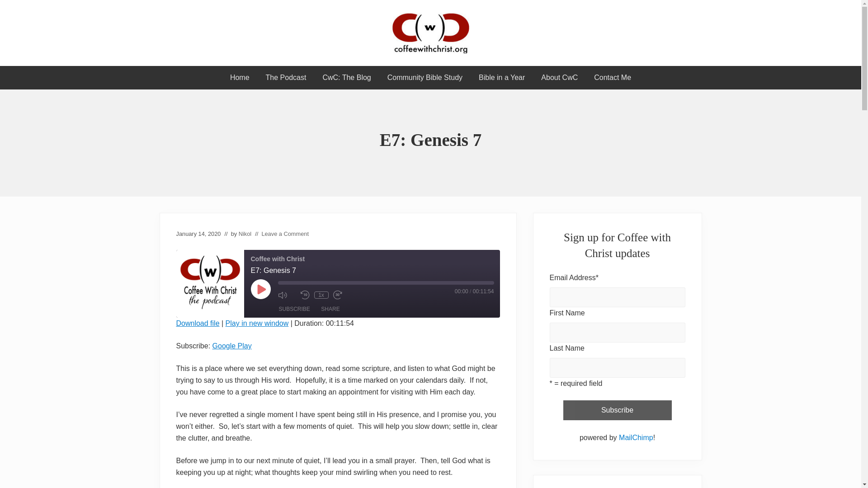  What do you see at coordinates (294, 309) in the screenshot?
I see `SUBSCRIBE` at bounding box center [294, 309].